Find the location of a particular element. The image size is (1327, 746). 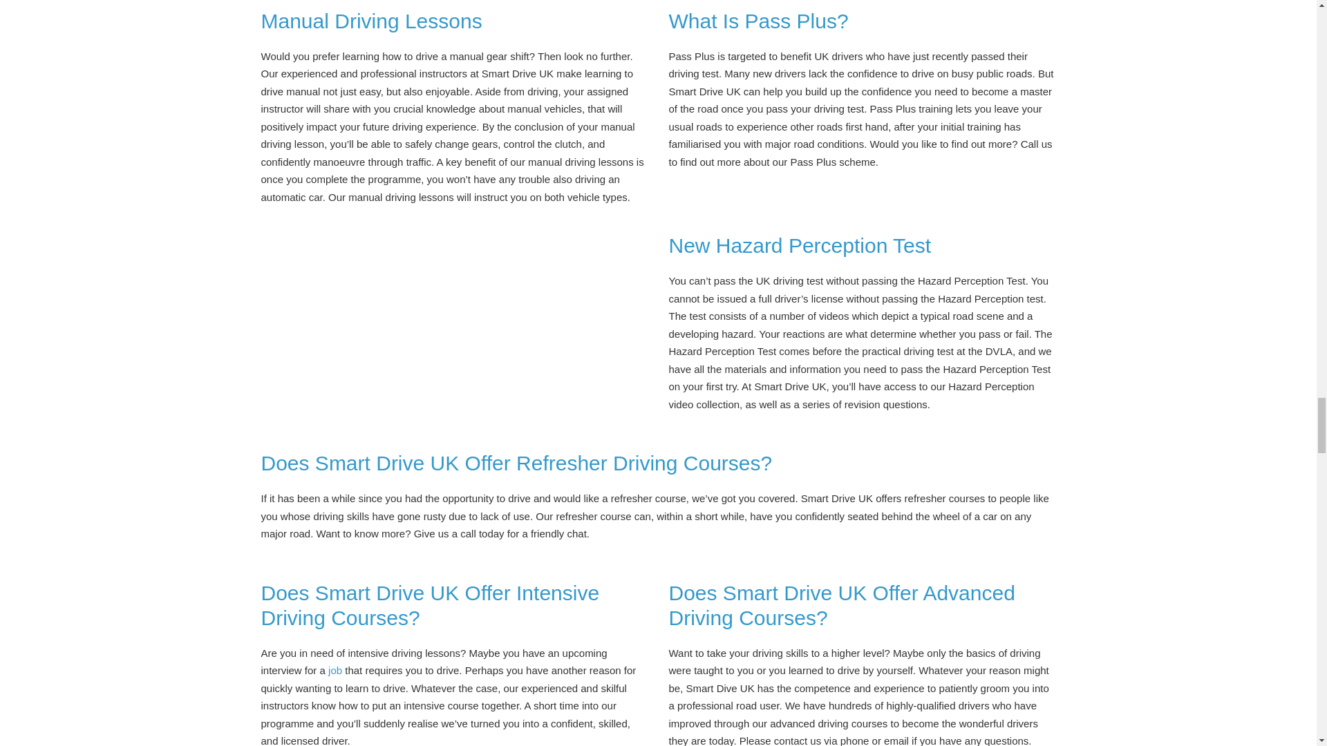

job is located at coordinates (335, 670).